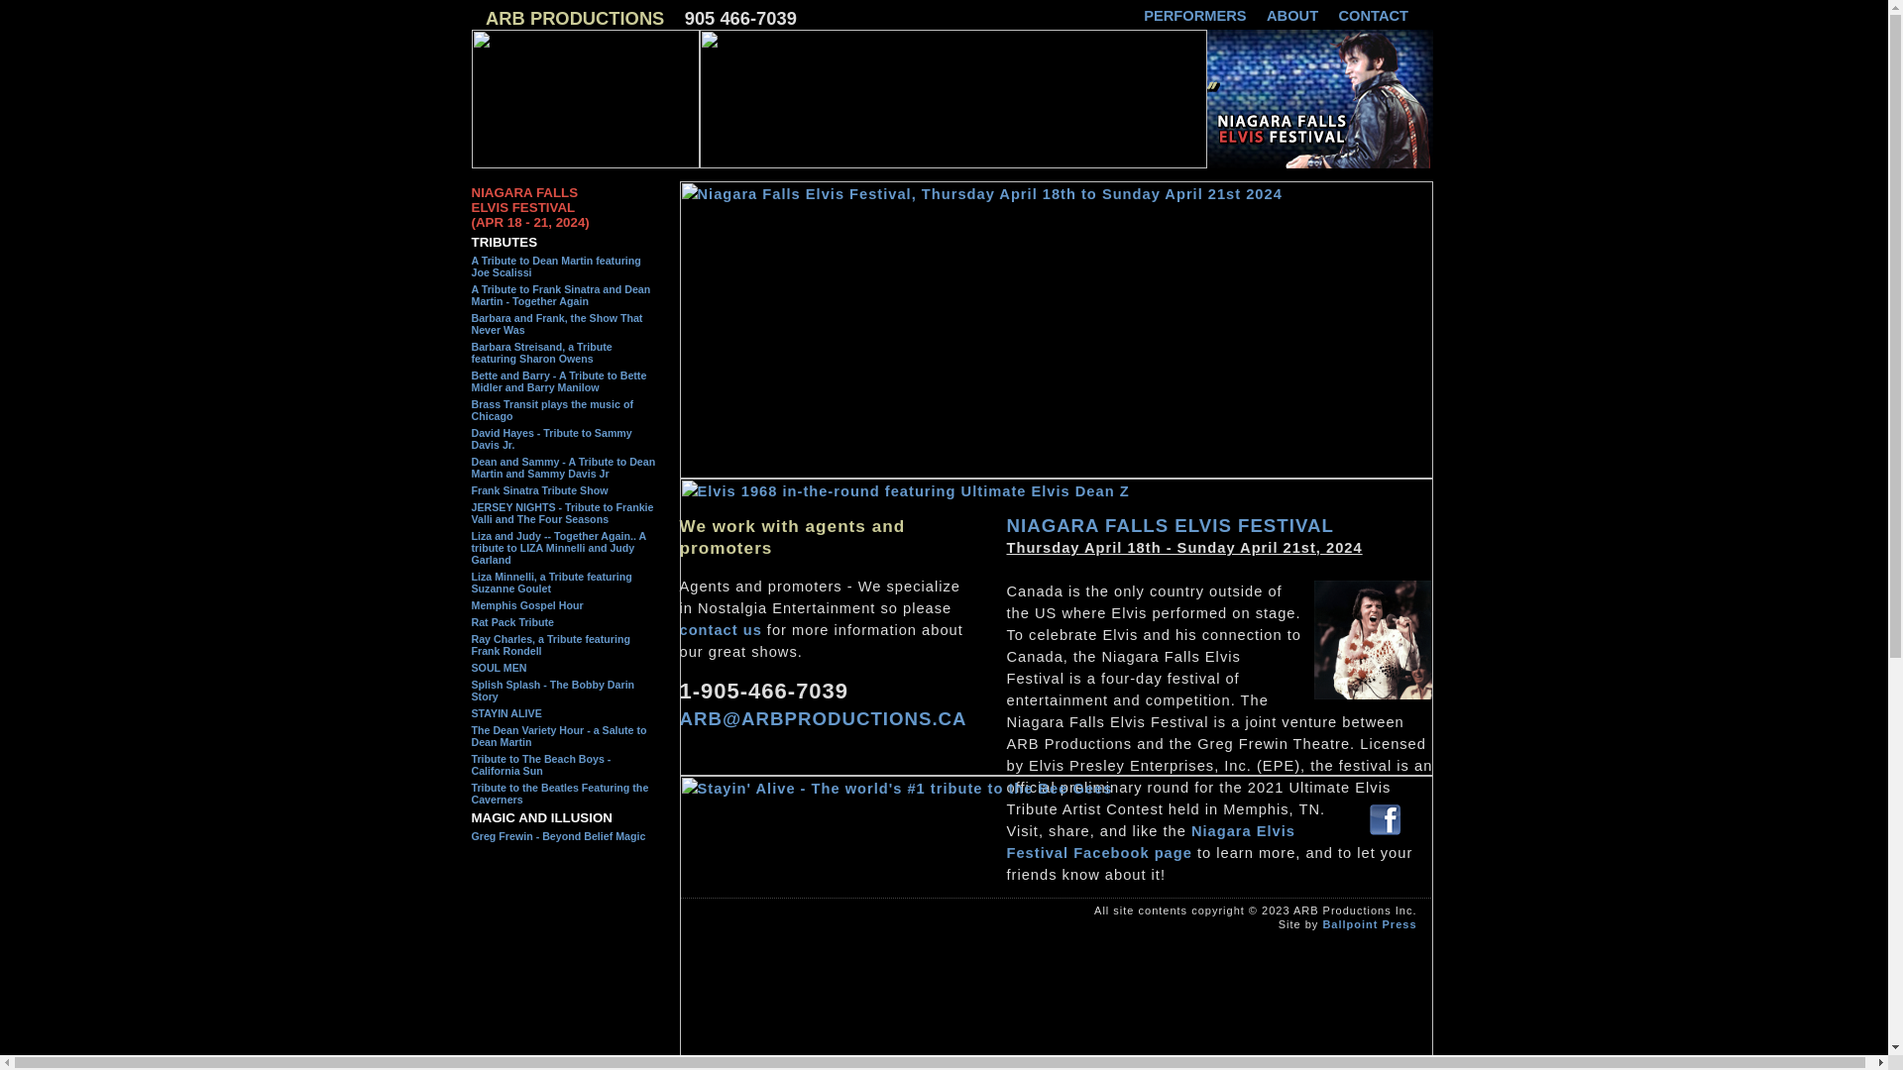 The width and height of the screenshot is (1903, 1070). Describe the element at coordinates (553, 410) in the screenshot. I see `Brass Transit plays the music of Chicago` at that location.